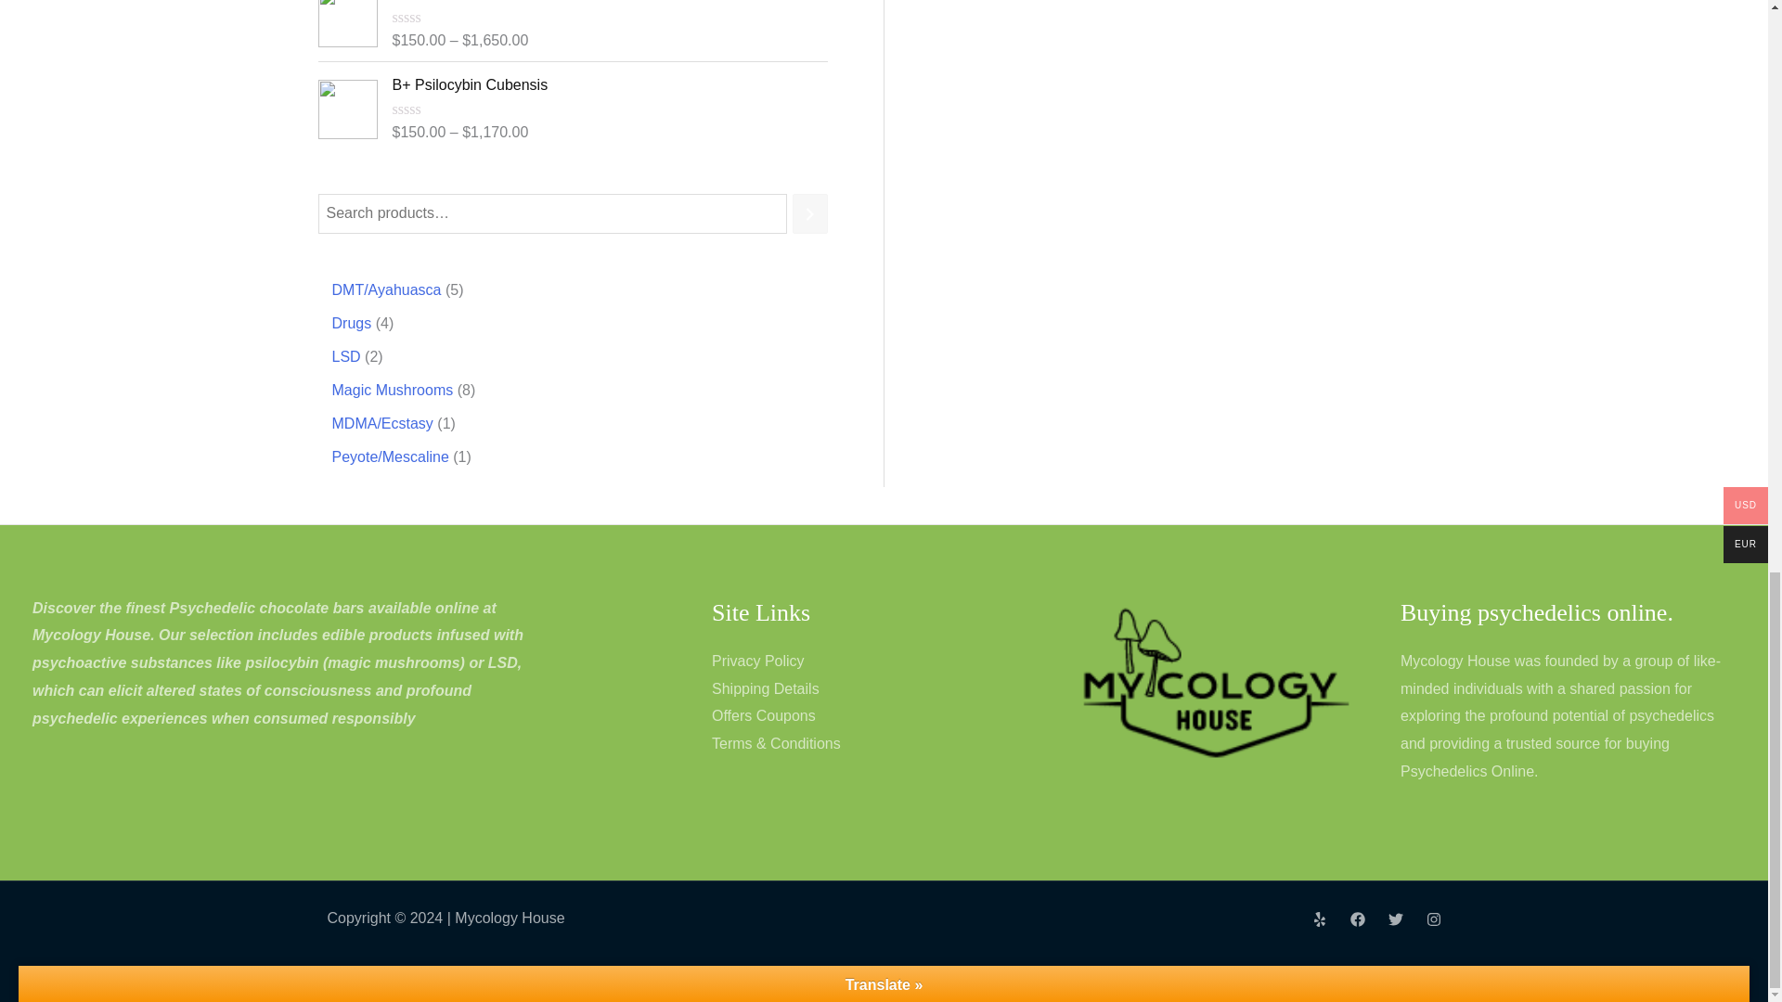 This screenshot has height=1002, width=1782. Describe the element at coordinates (610, 3) in the screenshot. I see `Golden Teacher` at that location.